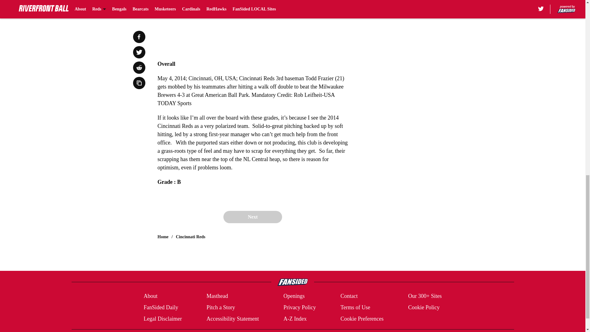  What do you see at coordinates (160, 307) in the screenshot?
I see `FanSided Daily` at bounding box center [160, 307].